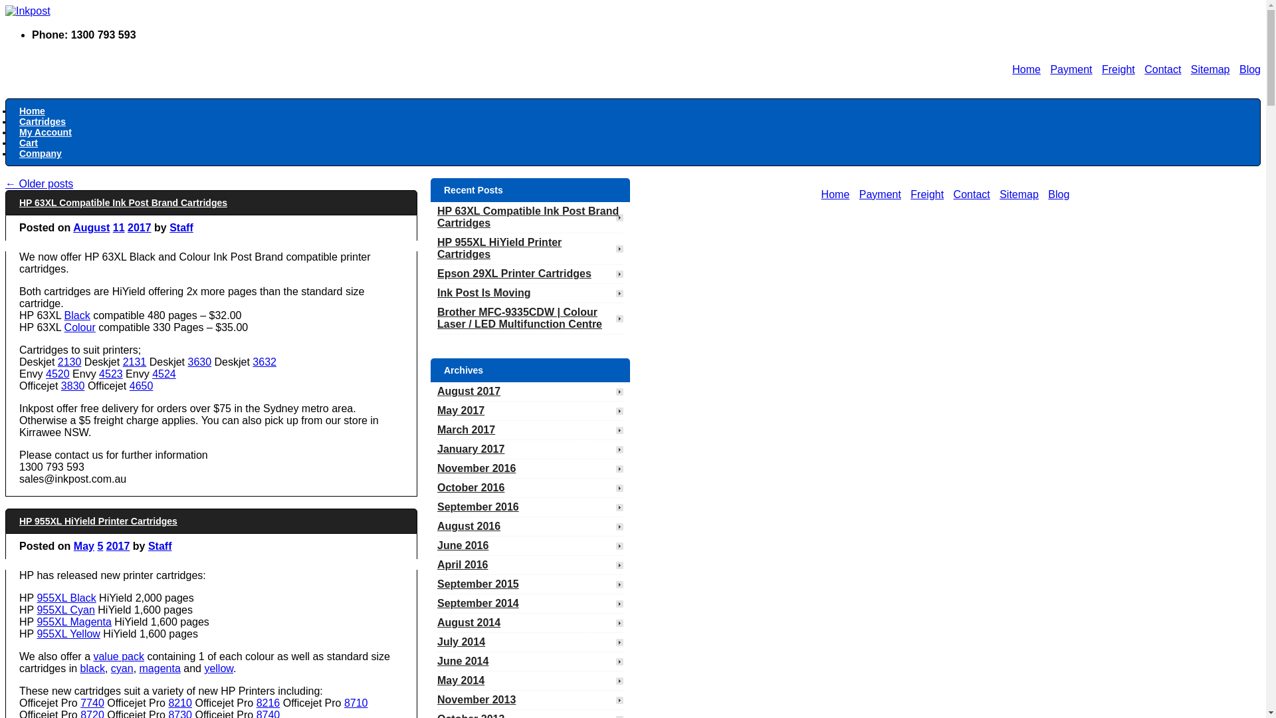  Describe the element at coordinates (68, 634) in the screenshot. I see `955XL Yellow` at that location.